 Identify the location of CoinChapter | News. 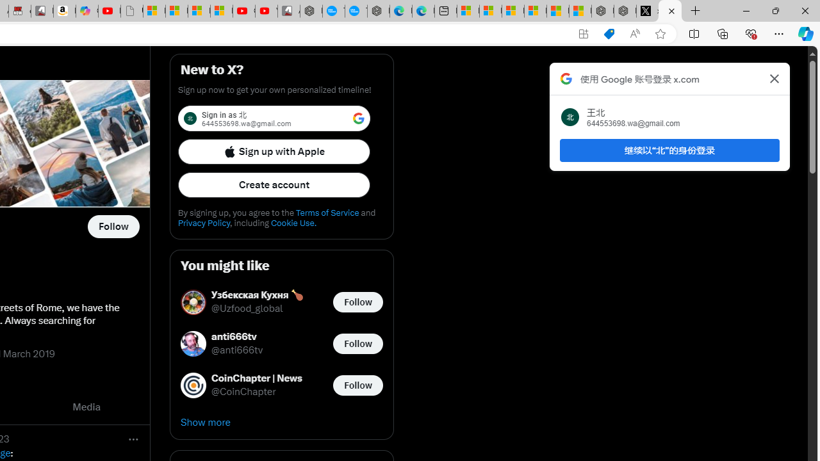
(257, 379).